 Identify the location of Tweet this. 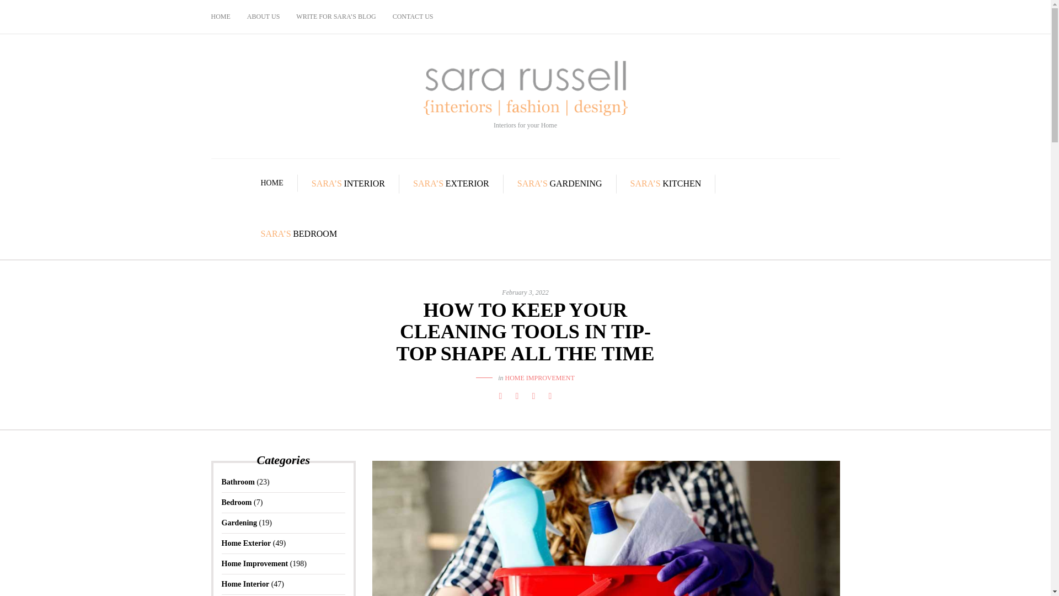
(516, 396).